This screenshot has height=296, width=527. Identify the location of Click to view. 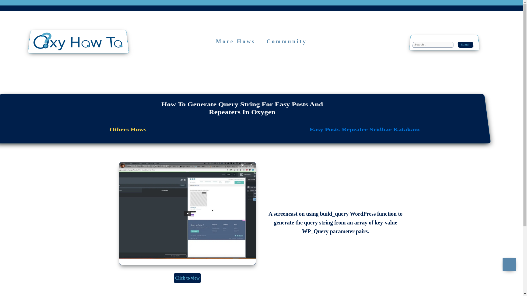
(187, 278).